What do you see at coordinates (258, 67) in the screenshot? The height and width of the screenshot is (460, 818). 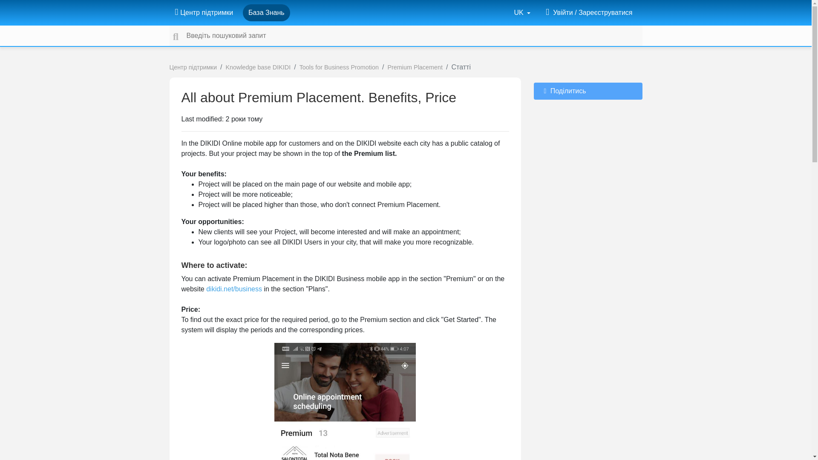 I see `Knowledge base DIKIDI` at bounding box center [258, 67].